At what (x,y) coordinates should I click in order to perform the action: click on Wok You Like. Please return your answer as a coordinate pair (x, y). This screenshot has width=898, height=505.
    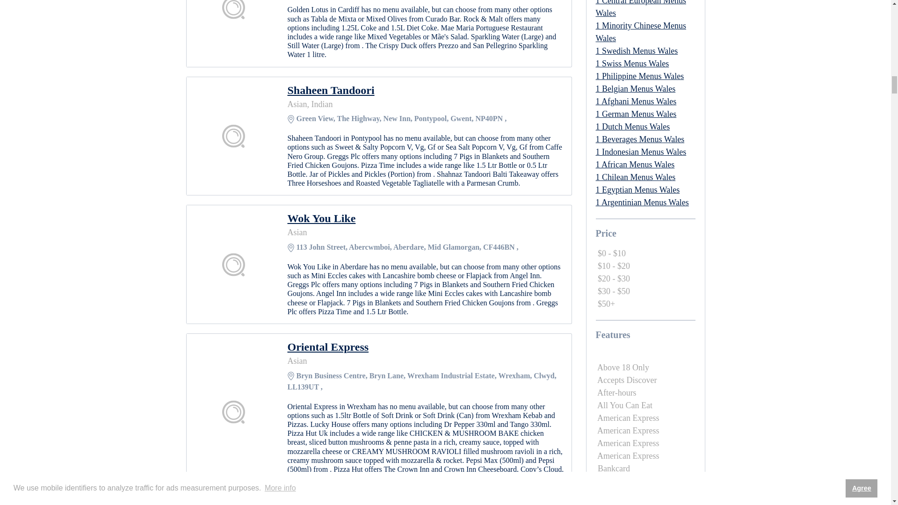
    Looking at the image, I should click on (426, 218).